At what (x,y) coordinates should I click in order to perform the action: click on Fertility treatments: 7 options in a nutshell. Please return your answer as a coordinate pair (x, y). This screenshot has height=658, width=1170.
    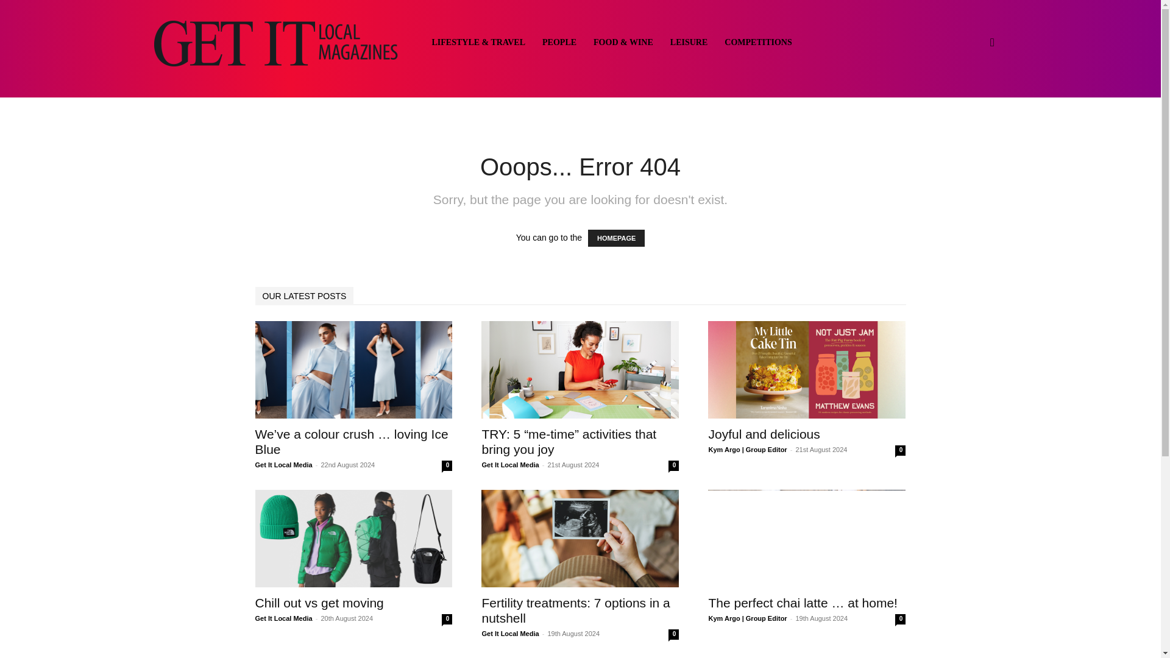
    Looking at the image, I should click on (580, 539).